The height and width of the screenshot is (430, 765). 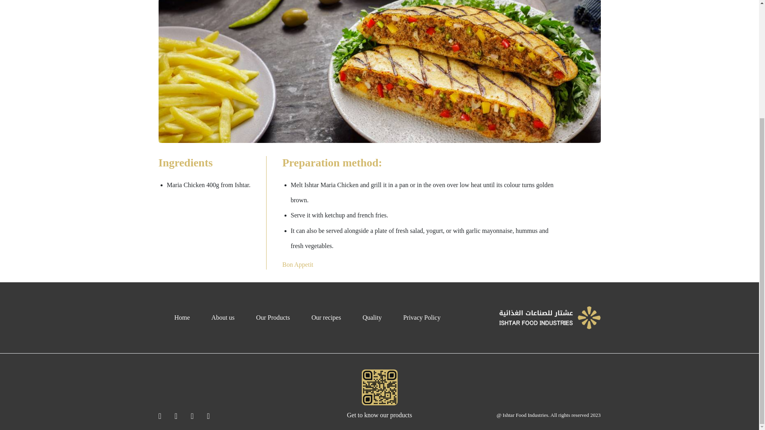 What do you see at coordinates (372, 317) in the screenshot?
I see `Quality` at bounding box center [372, 317].